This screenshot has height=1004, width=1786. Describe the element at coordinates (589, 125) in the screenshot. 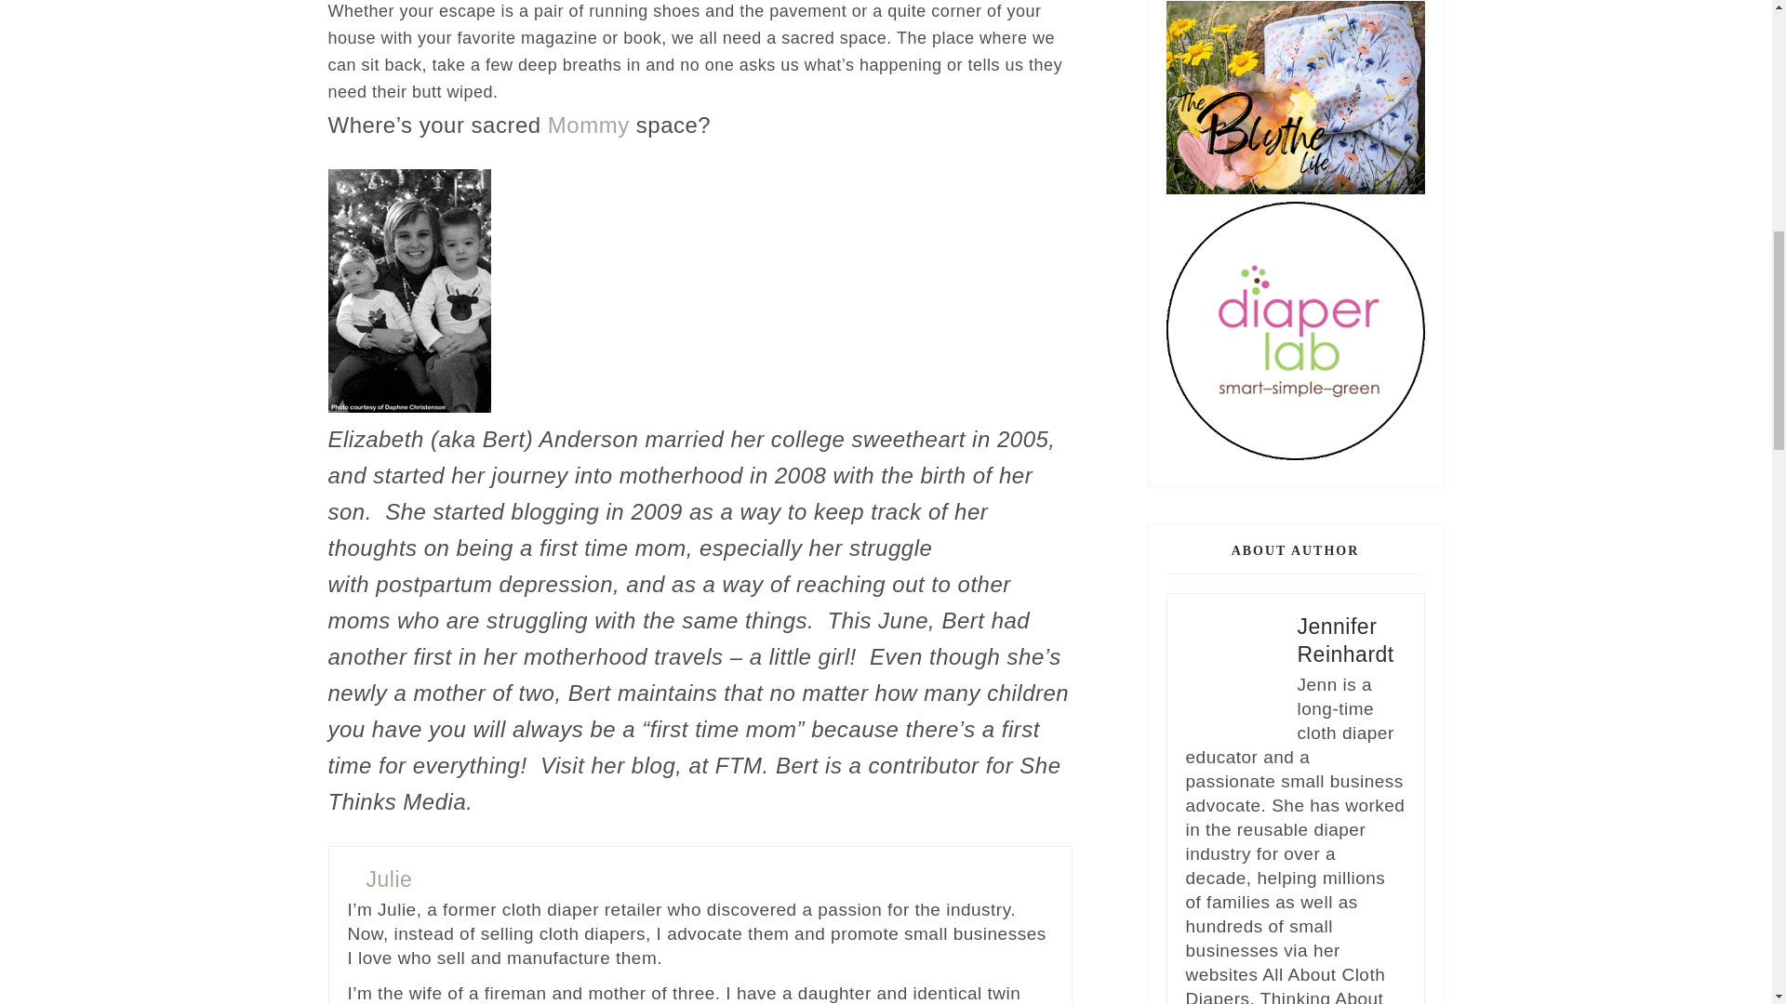

I see `Mommy` at that location.